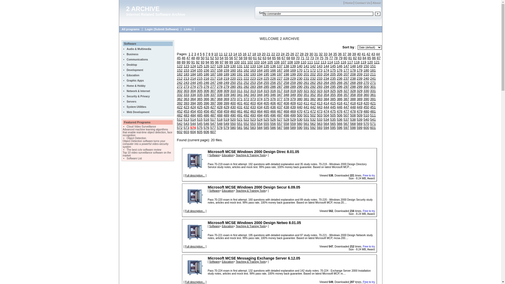  I want to click on 536, so click(340, 119).